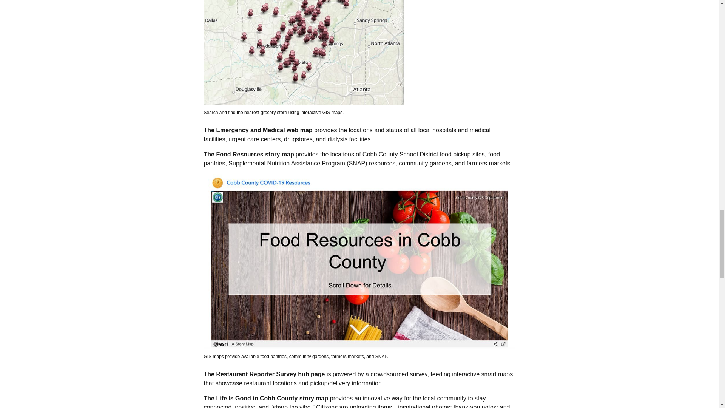 The width and height of the screenshot is (725, 408). Describe the element at coordinates (359, 52) in the screenshot. I see `Grocery Stores Near Me interactive map` at that location.